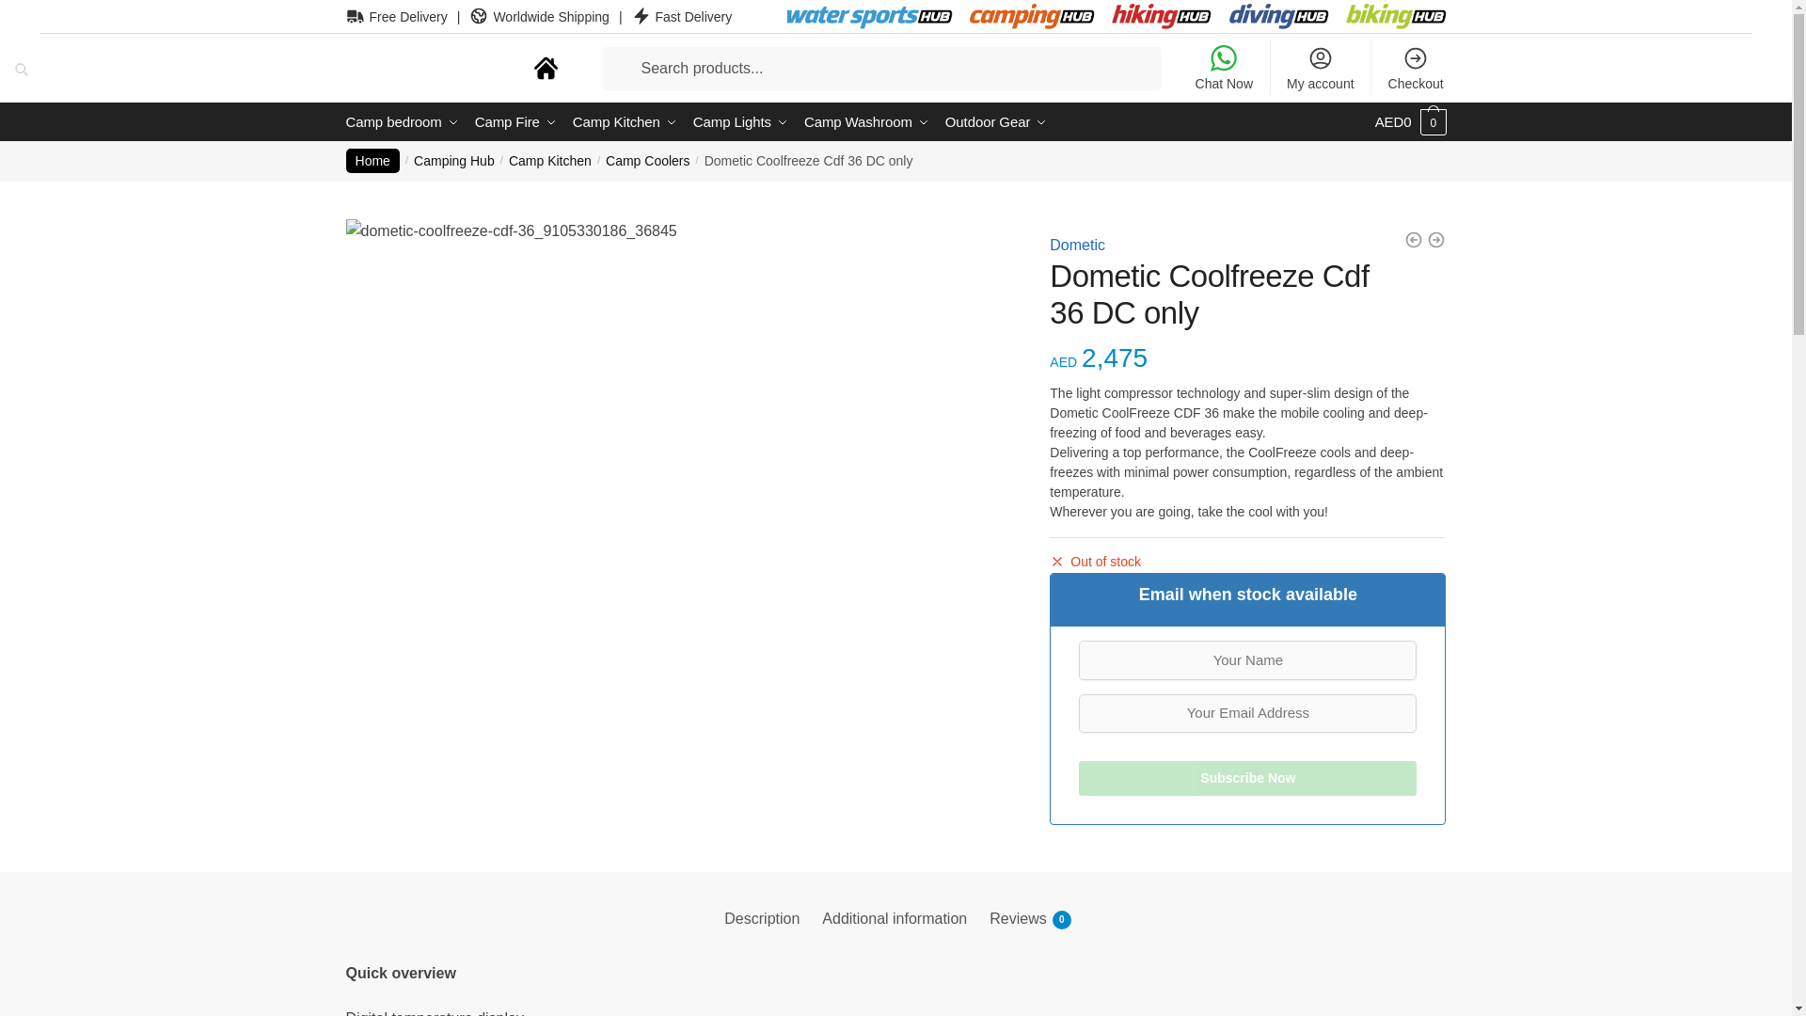 The width and height of the screenshot is (1806, 1016). Describe the element at coordinates (1247, 777) in the screenshot. I see `Subscribe Now` at that location.